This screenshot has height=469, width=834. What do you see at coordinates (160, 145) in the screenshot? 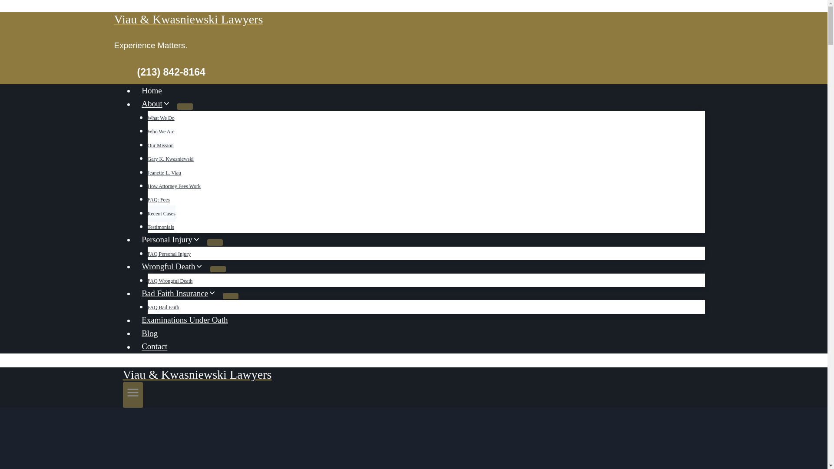
I see `Our Mission` at bounding box center [160, 145].